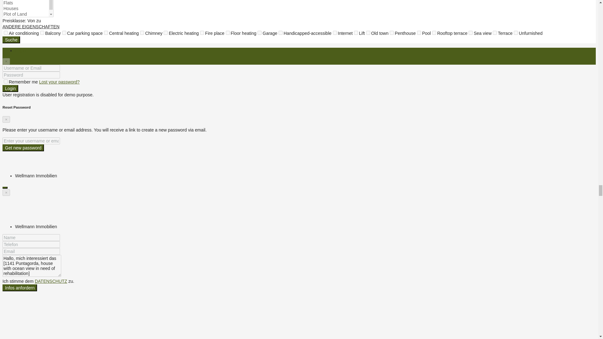 Image resolution: width=603 pixels, height=339 pixels. I want to click on balcony, so click(42, 33).